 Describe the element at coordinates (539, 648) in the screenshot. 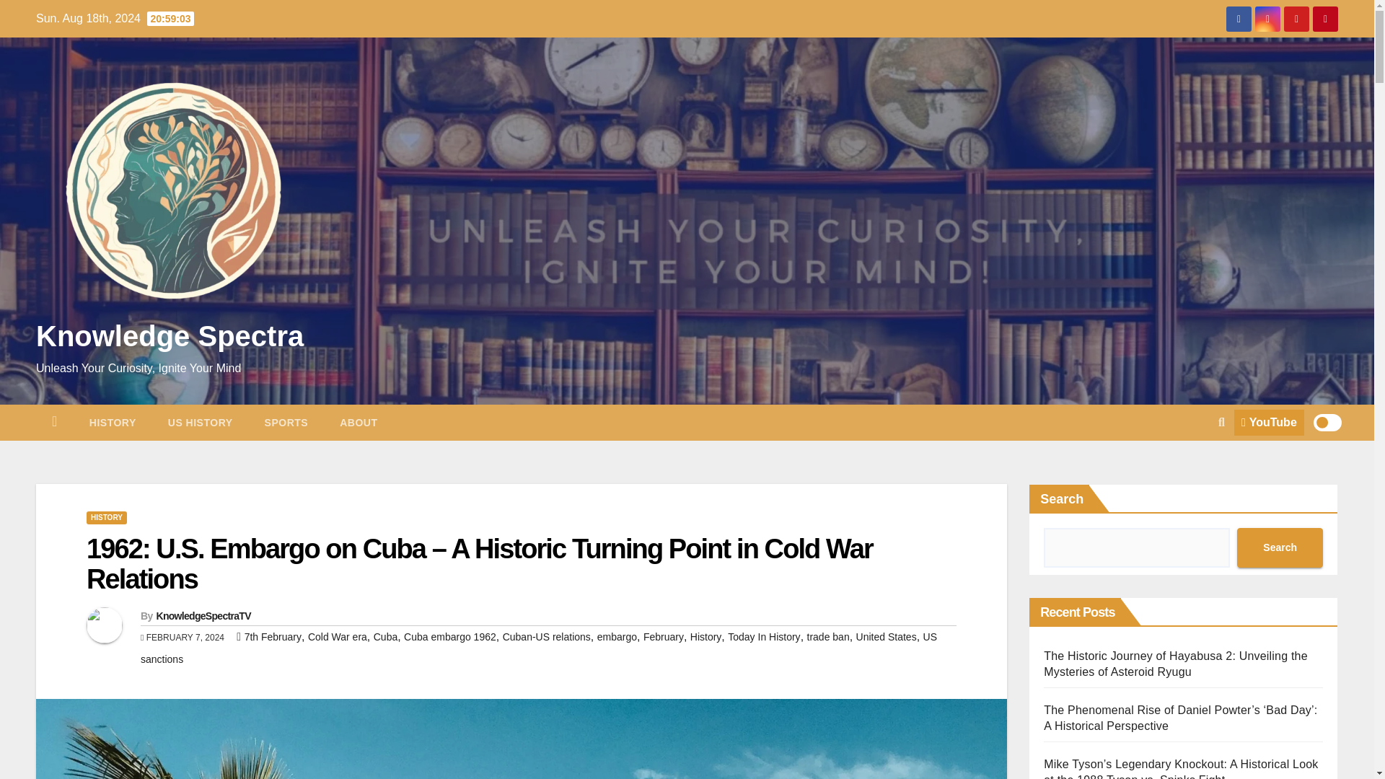

I see `US sanctions` at that location.